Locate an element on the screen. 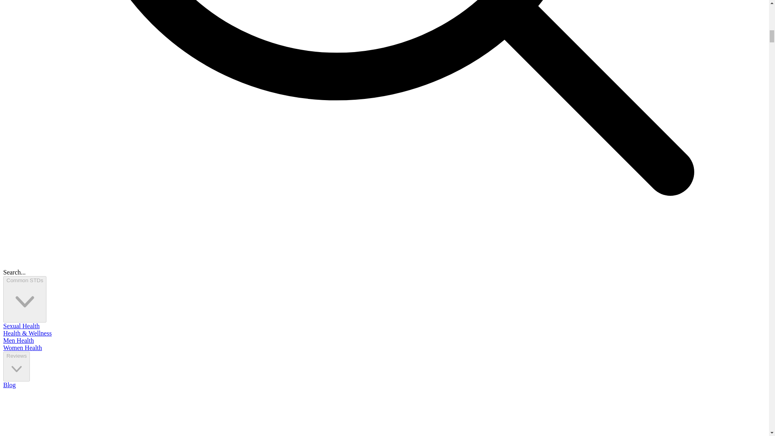 The width and height of the screenshot is (775, 436). Sexual Health is located at coordinates (21, 326).